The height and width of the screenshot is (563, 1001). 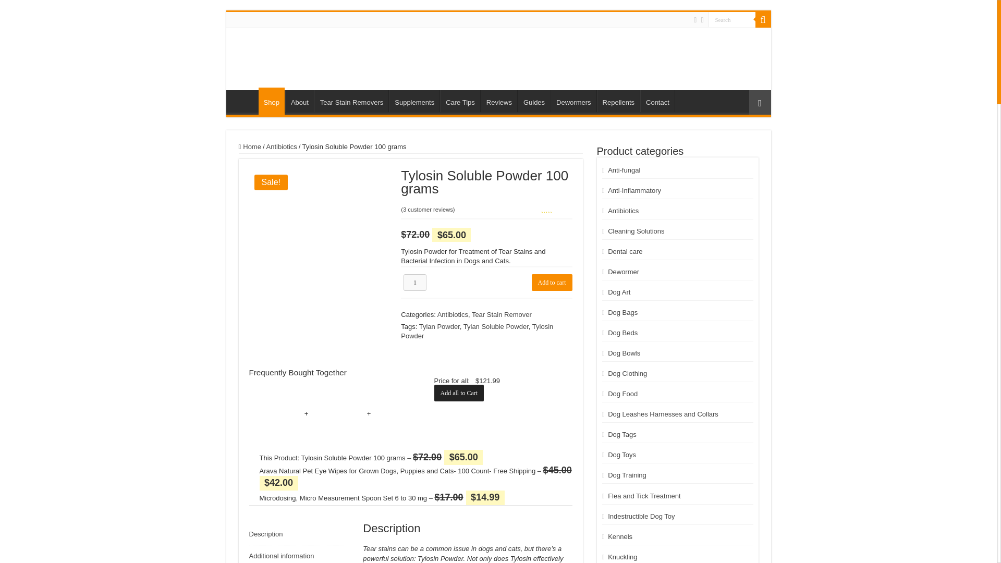 I want to click on Random Article, so click(x=760, y=102).